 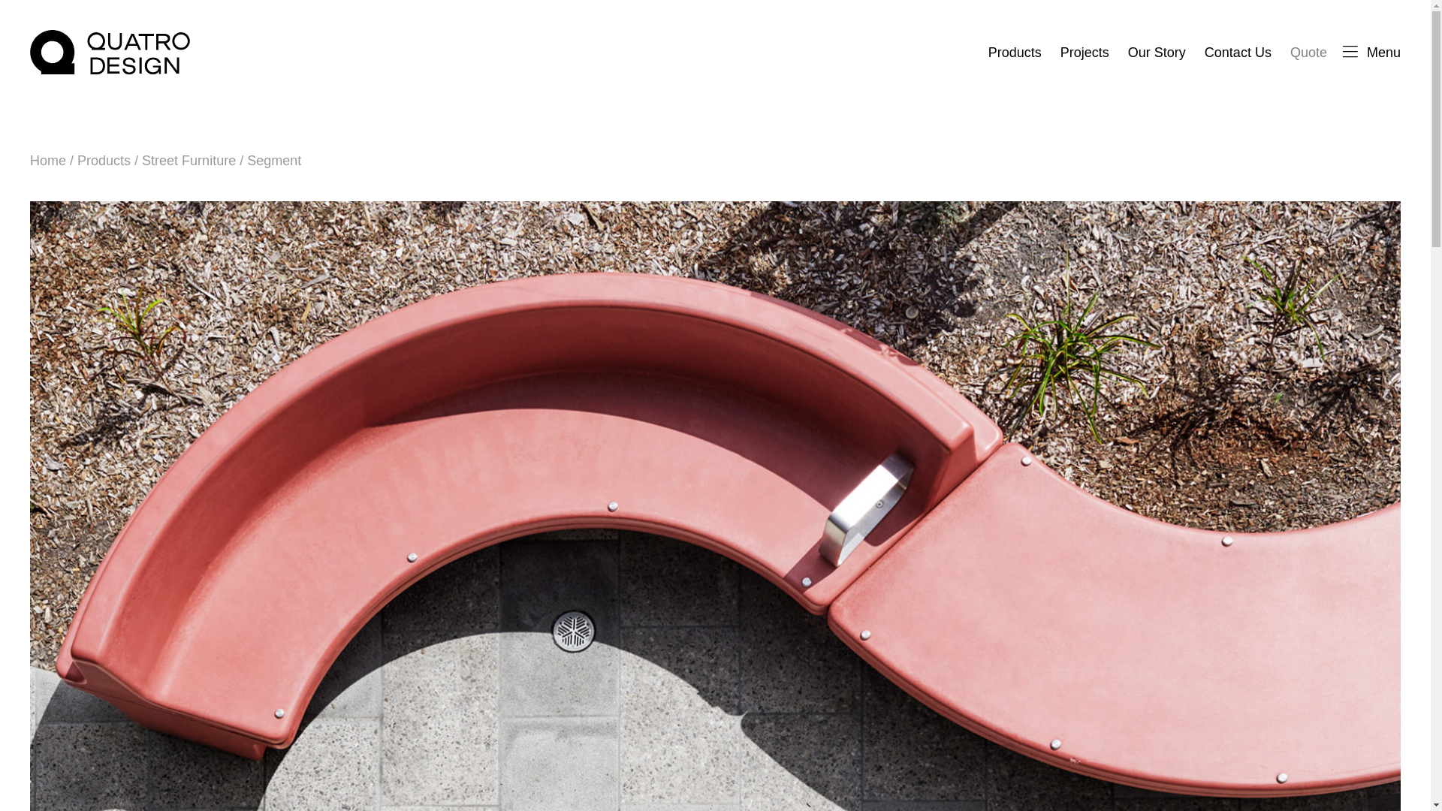 I want to click on Products, so click(x=1014, y=53).